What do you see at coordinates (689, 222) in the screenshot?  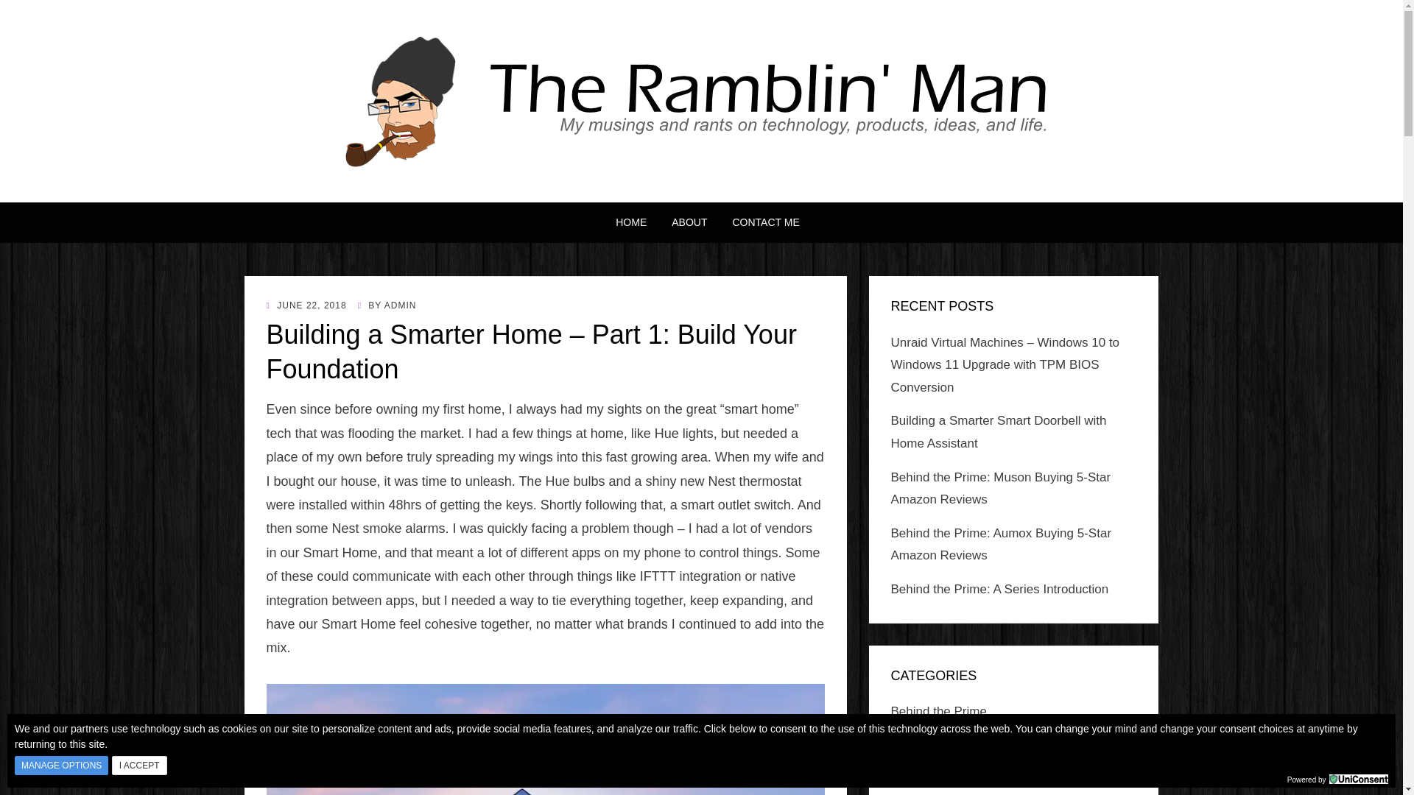 I see `ABOUT` at bounding box center [689, 222].